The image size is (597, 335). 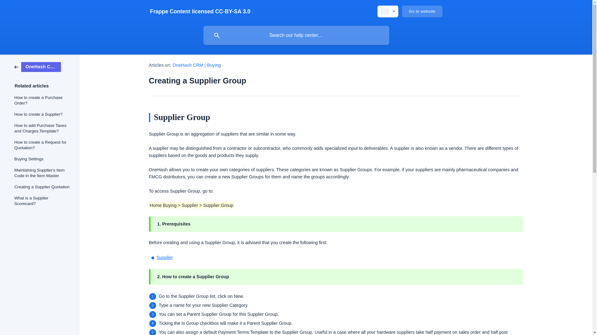 What do you see at coordinates (42, 100) in the screenshot?
I see `How to create a Purchase Order?` at bounding box center [42, 100].